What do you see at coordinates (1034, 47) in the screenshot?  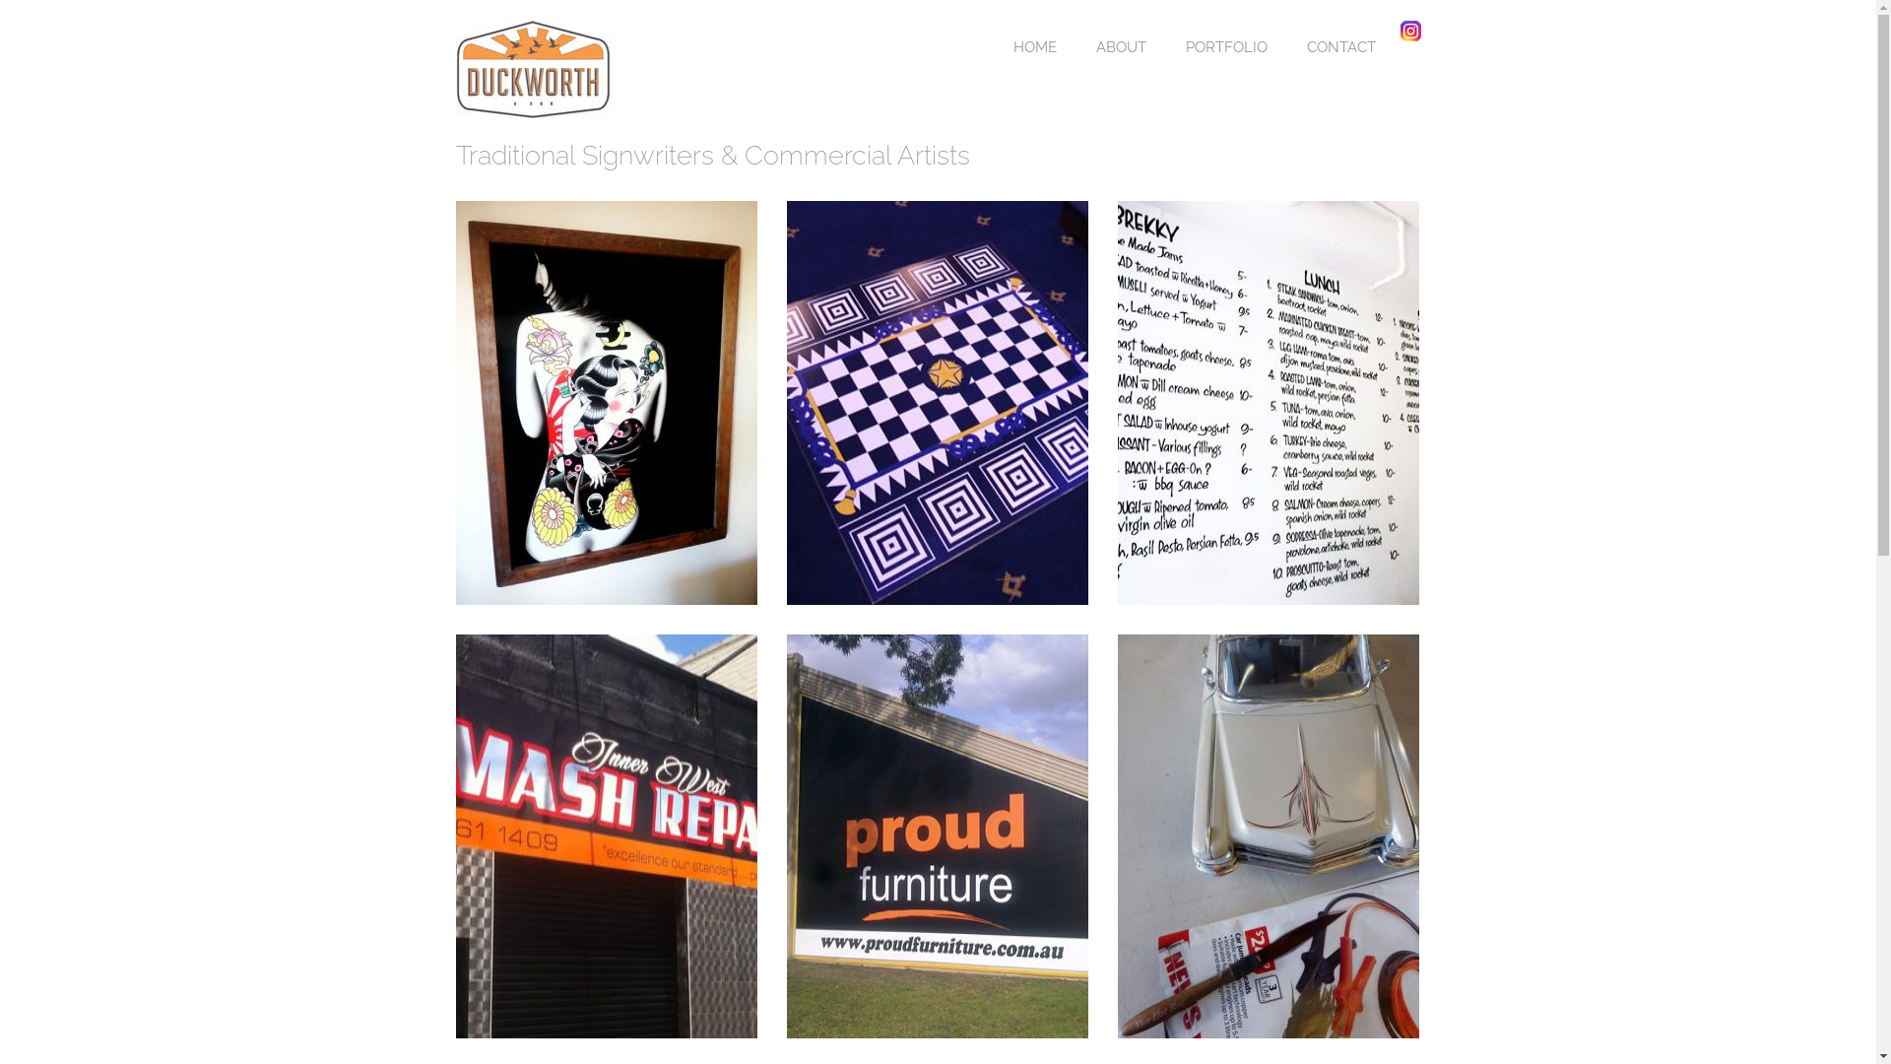 I see `HOME` at bounding box center [1034, 47].